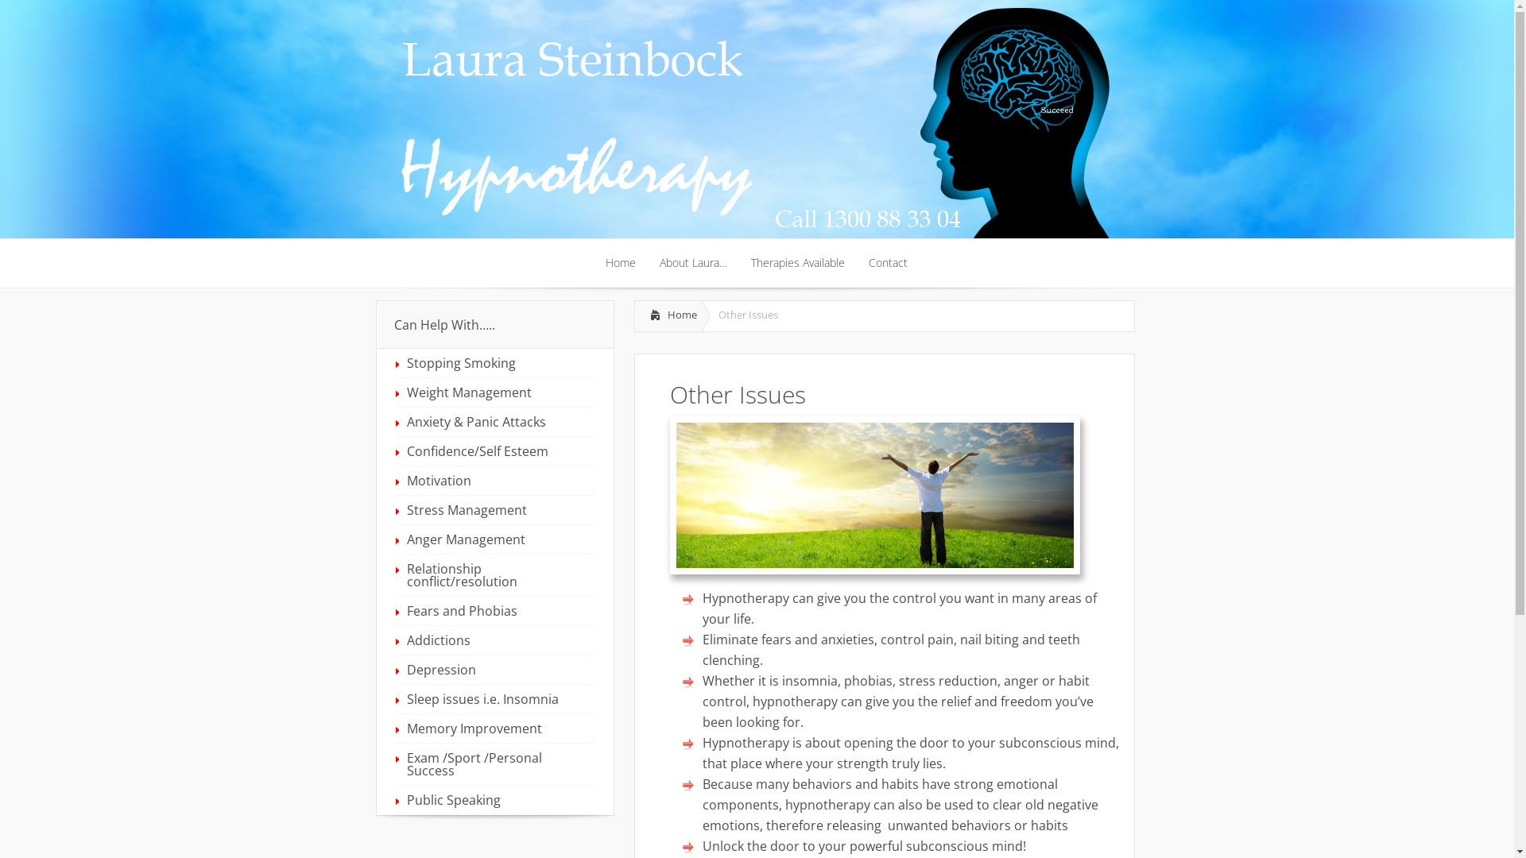  Describe the element at coordinates (495, 729) in the screenshot. I see `Memory Improvement` at that location.